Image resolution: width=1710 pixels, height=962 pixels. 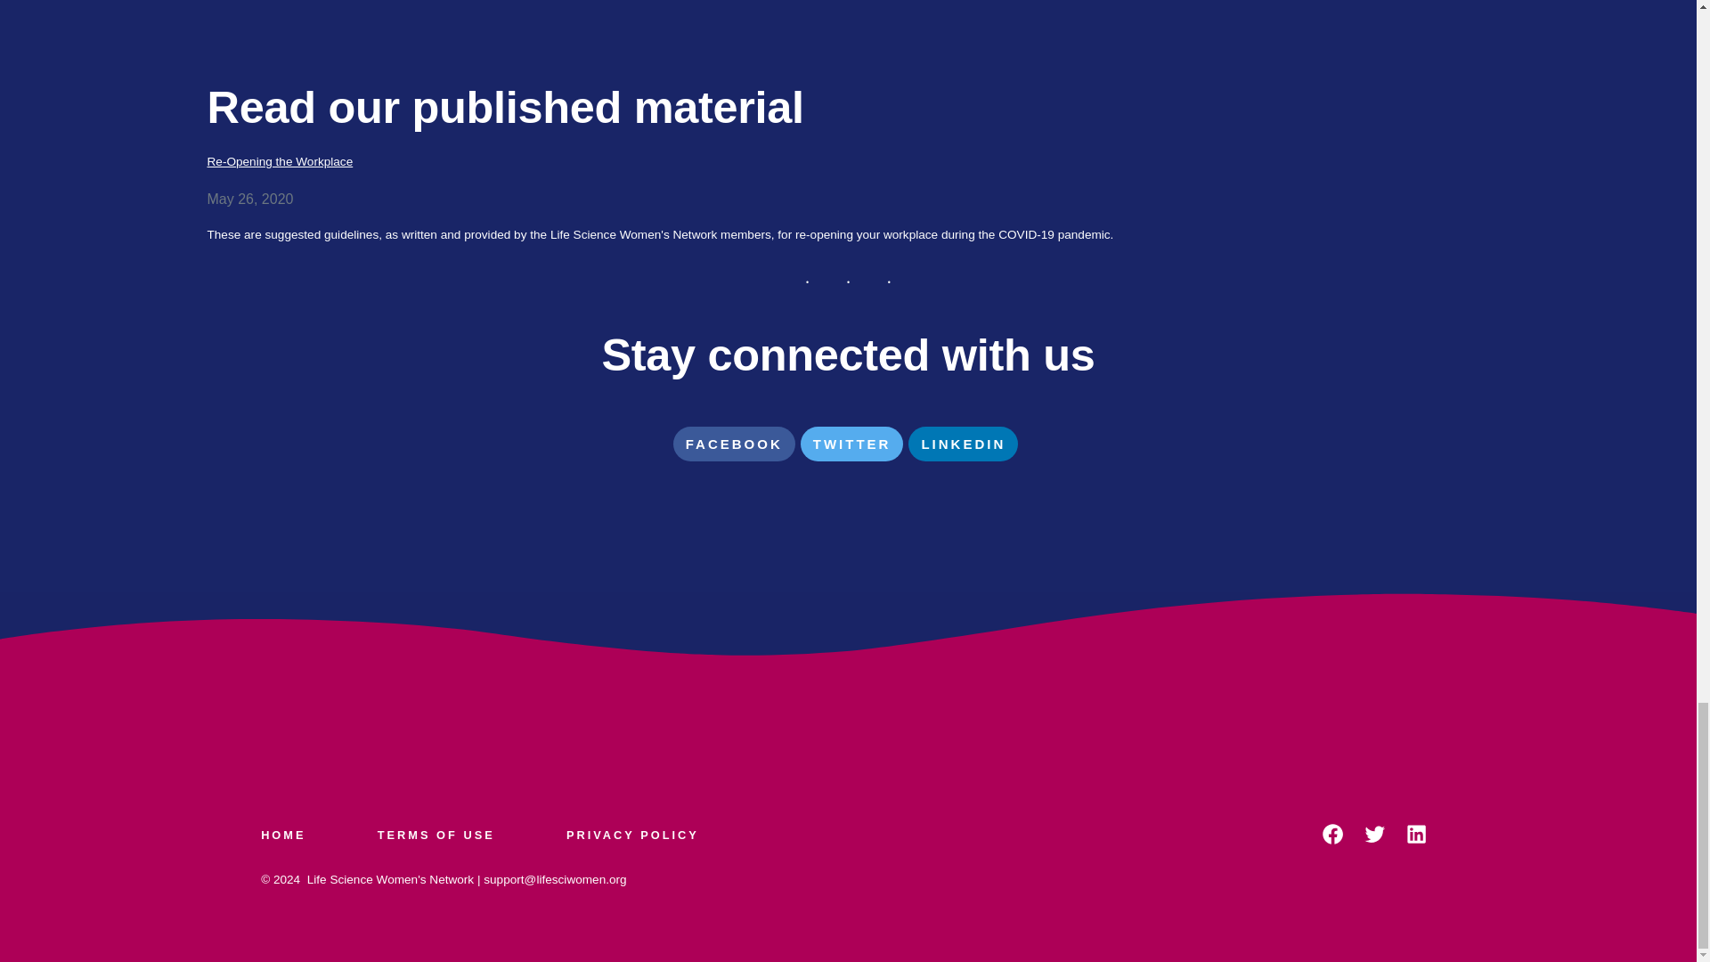 I want to click on LINKEDIN, so click(x=962, y=444).